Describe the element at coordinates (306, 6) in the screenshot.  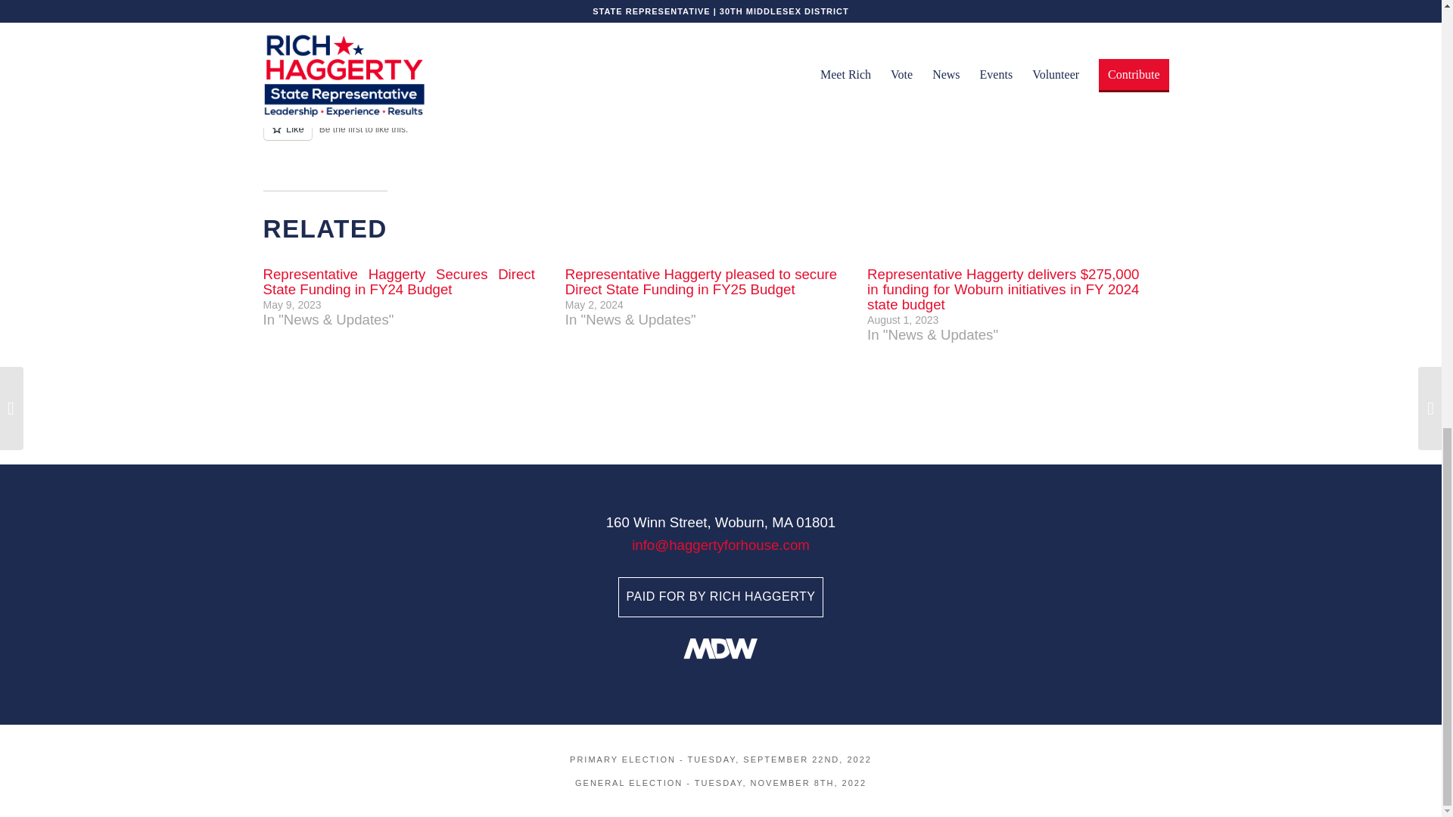
I see `Click to share on Facebook` at that location.